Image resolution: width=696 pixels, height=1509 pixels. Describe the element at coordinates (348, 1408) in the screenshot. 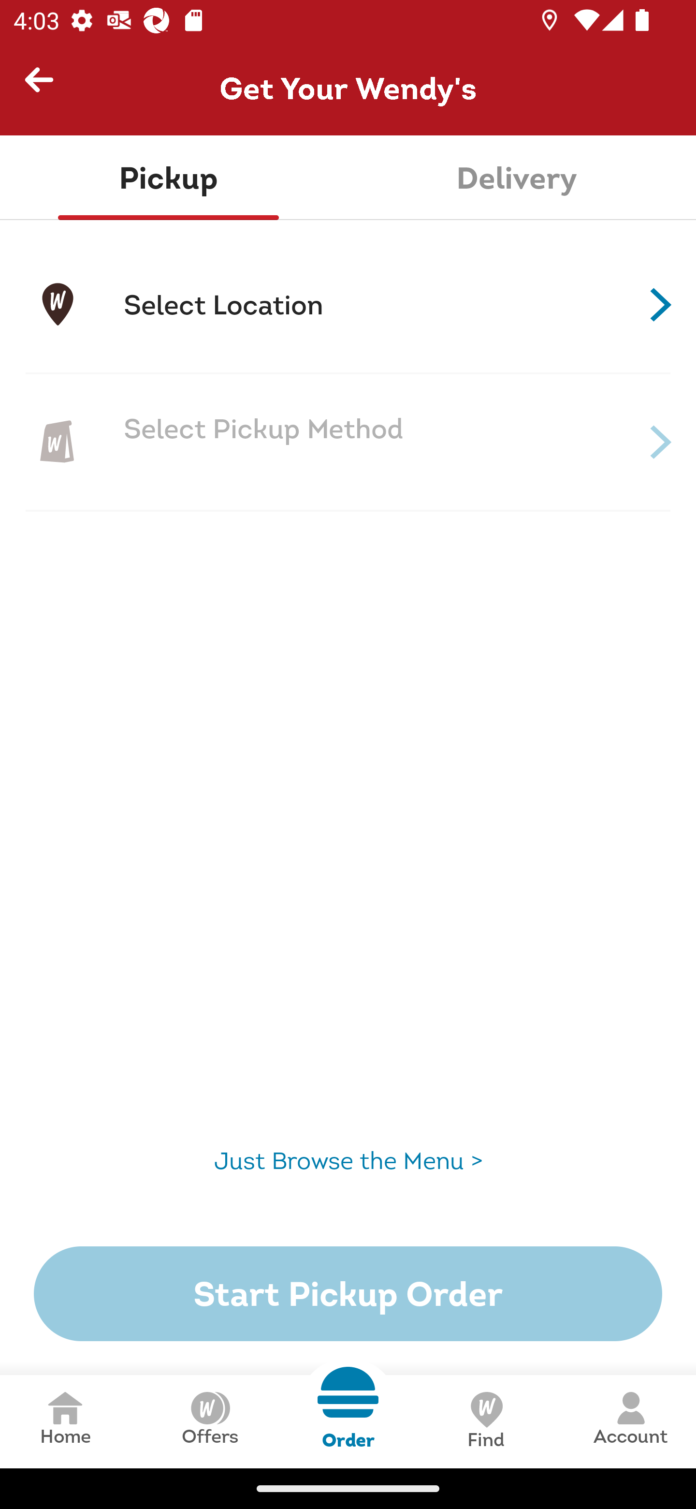

I see `Order,3 of 5 Order` at that location.